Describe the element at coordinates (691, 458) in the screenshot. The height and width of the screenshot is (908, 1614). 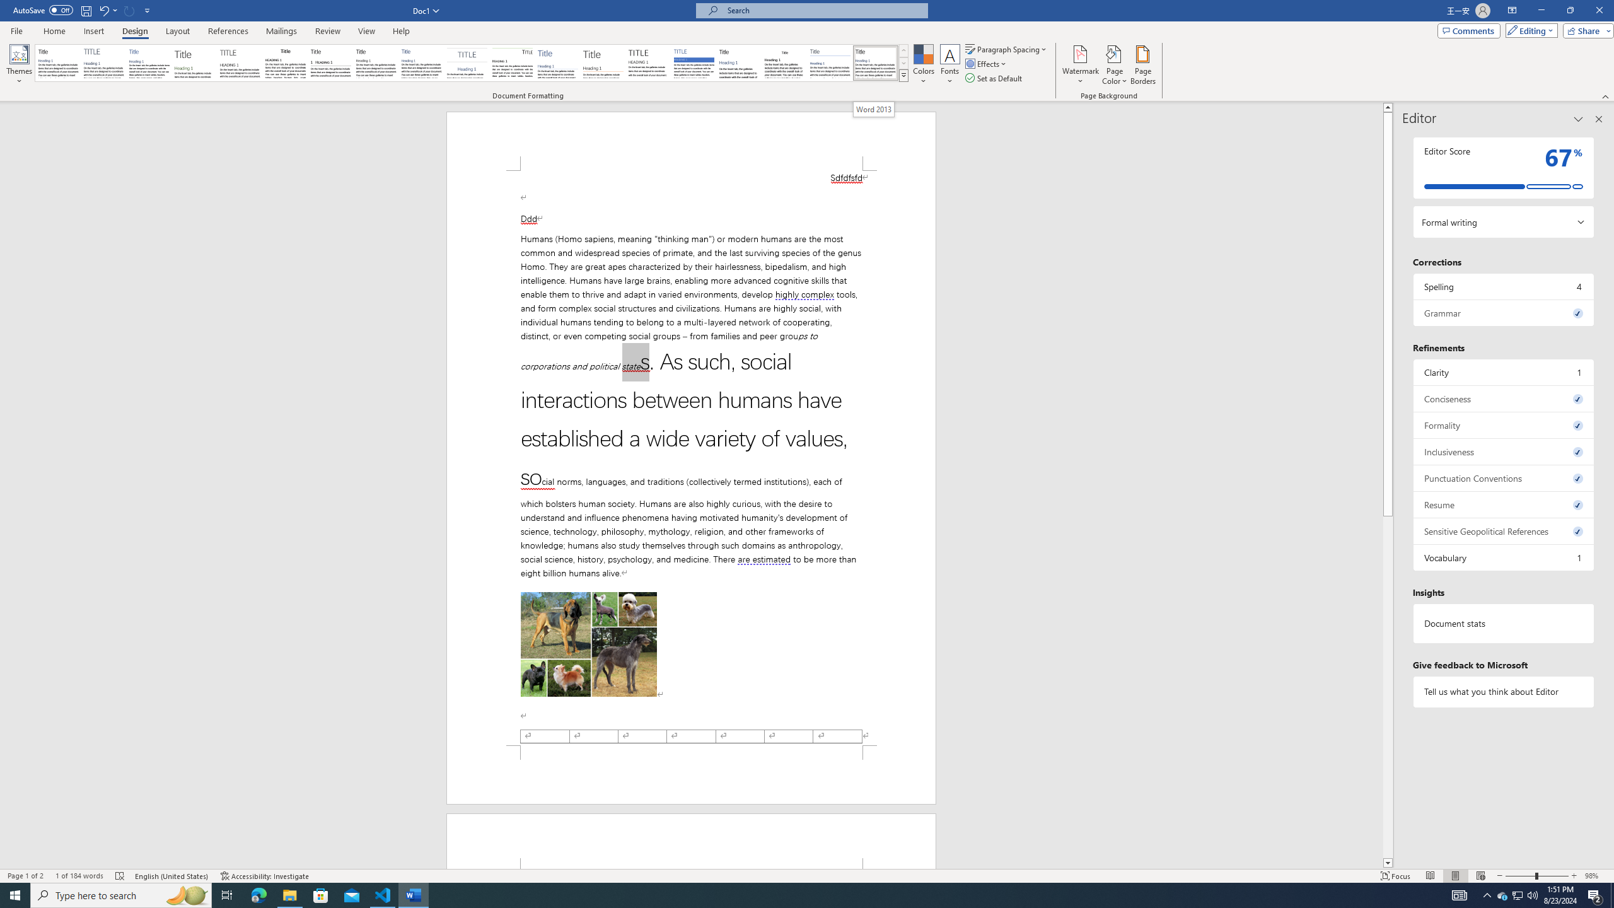
I see `Page 1 content` at that location.